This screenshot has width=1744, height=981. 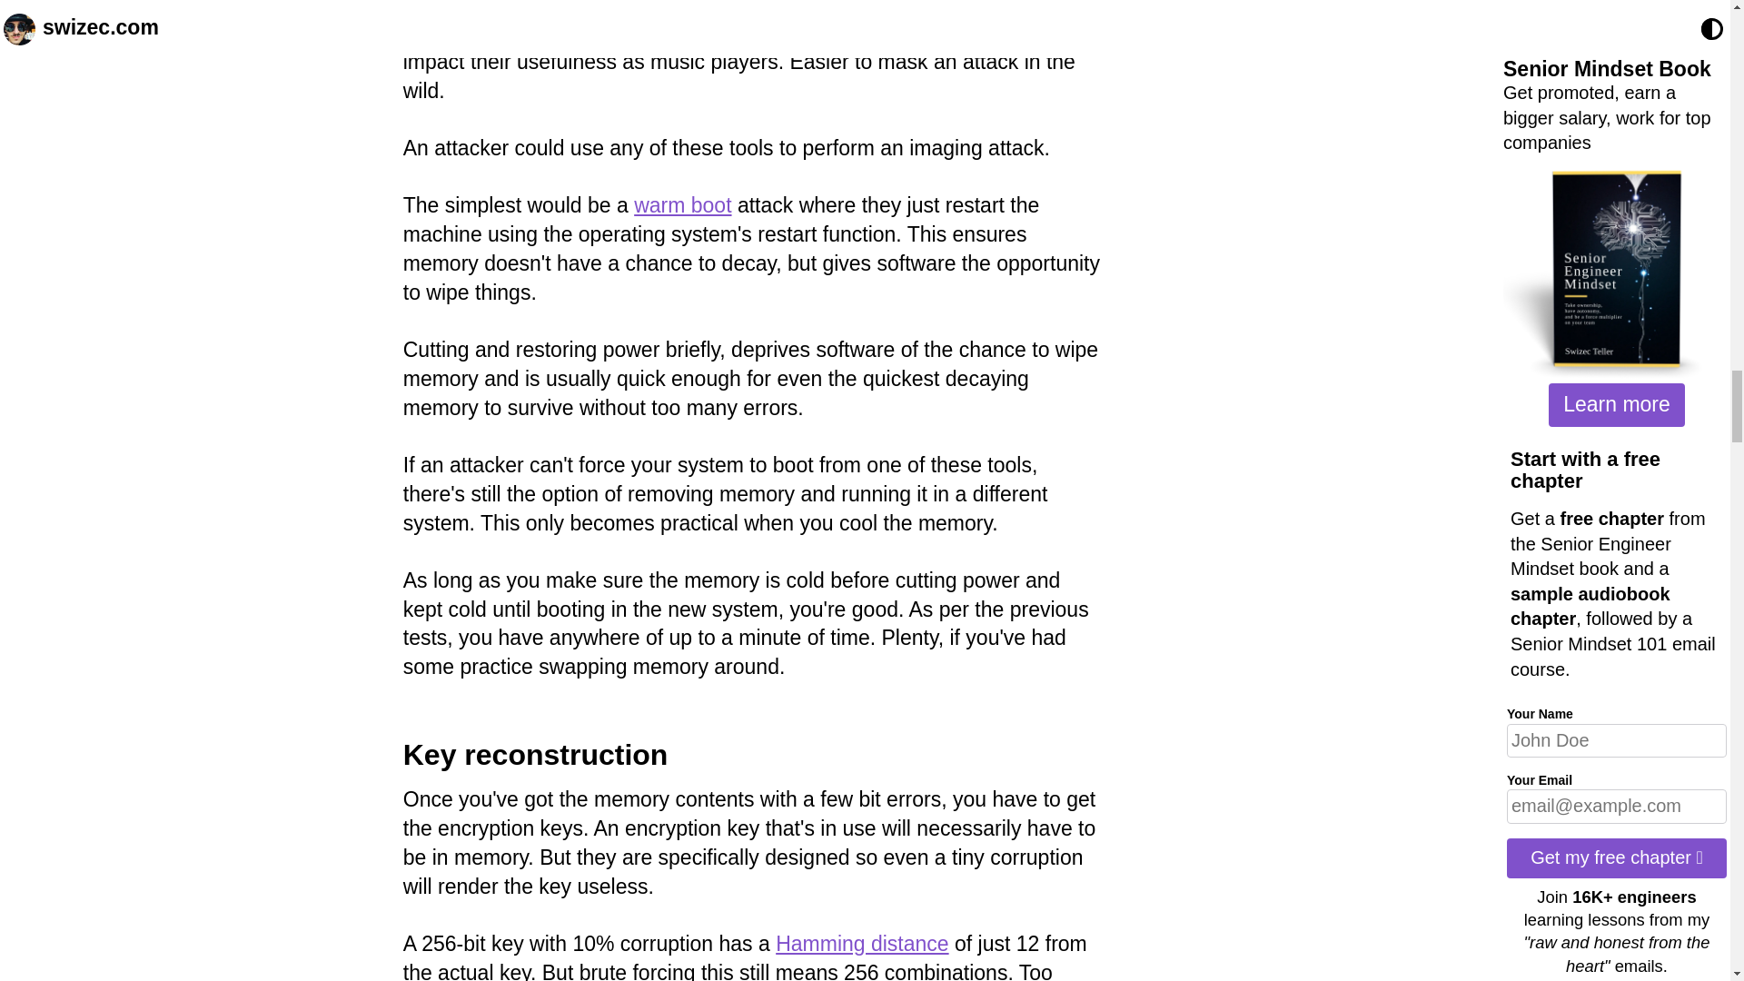 I want to click on warm boot, so click(x=682, y=204).